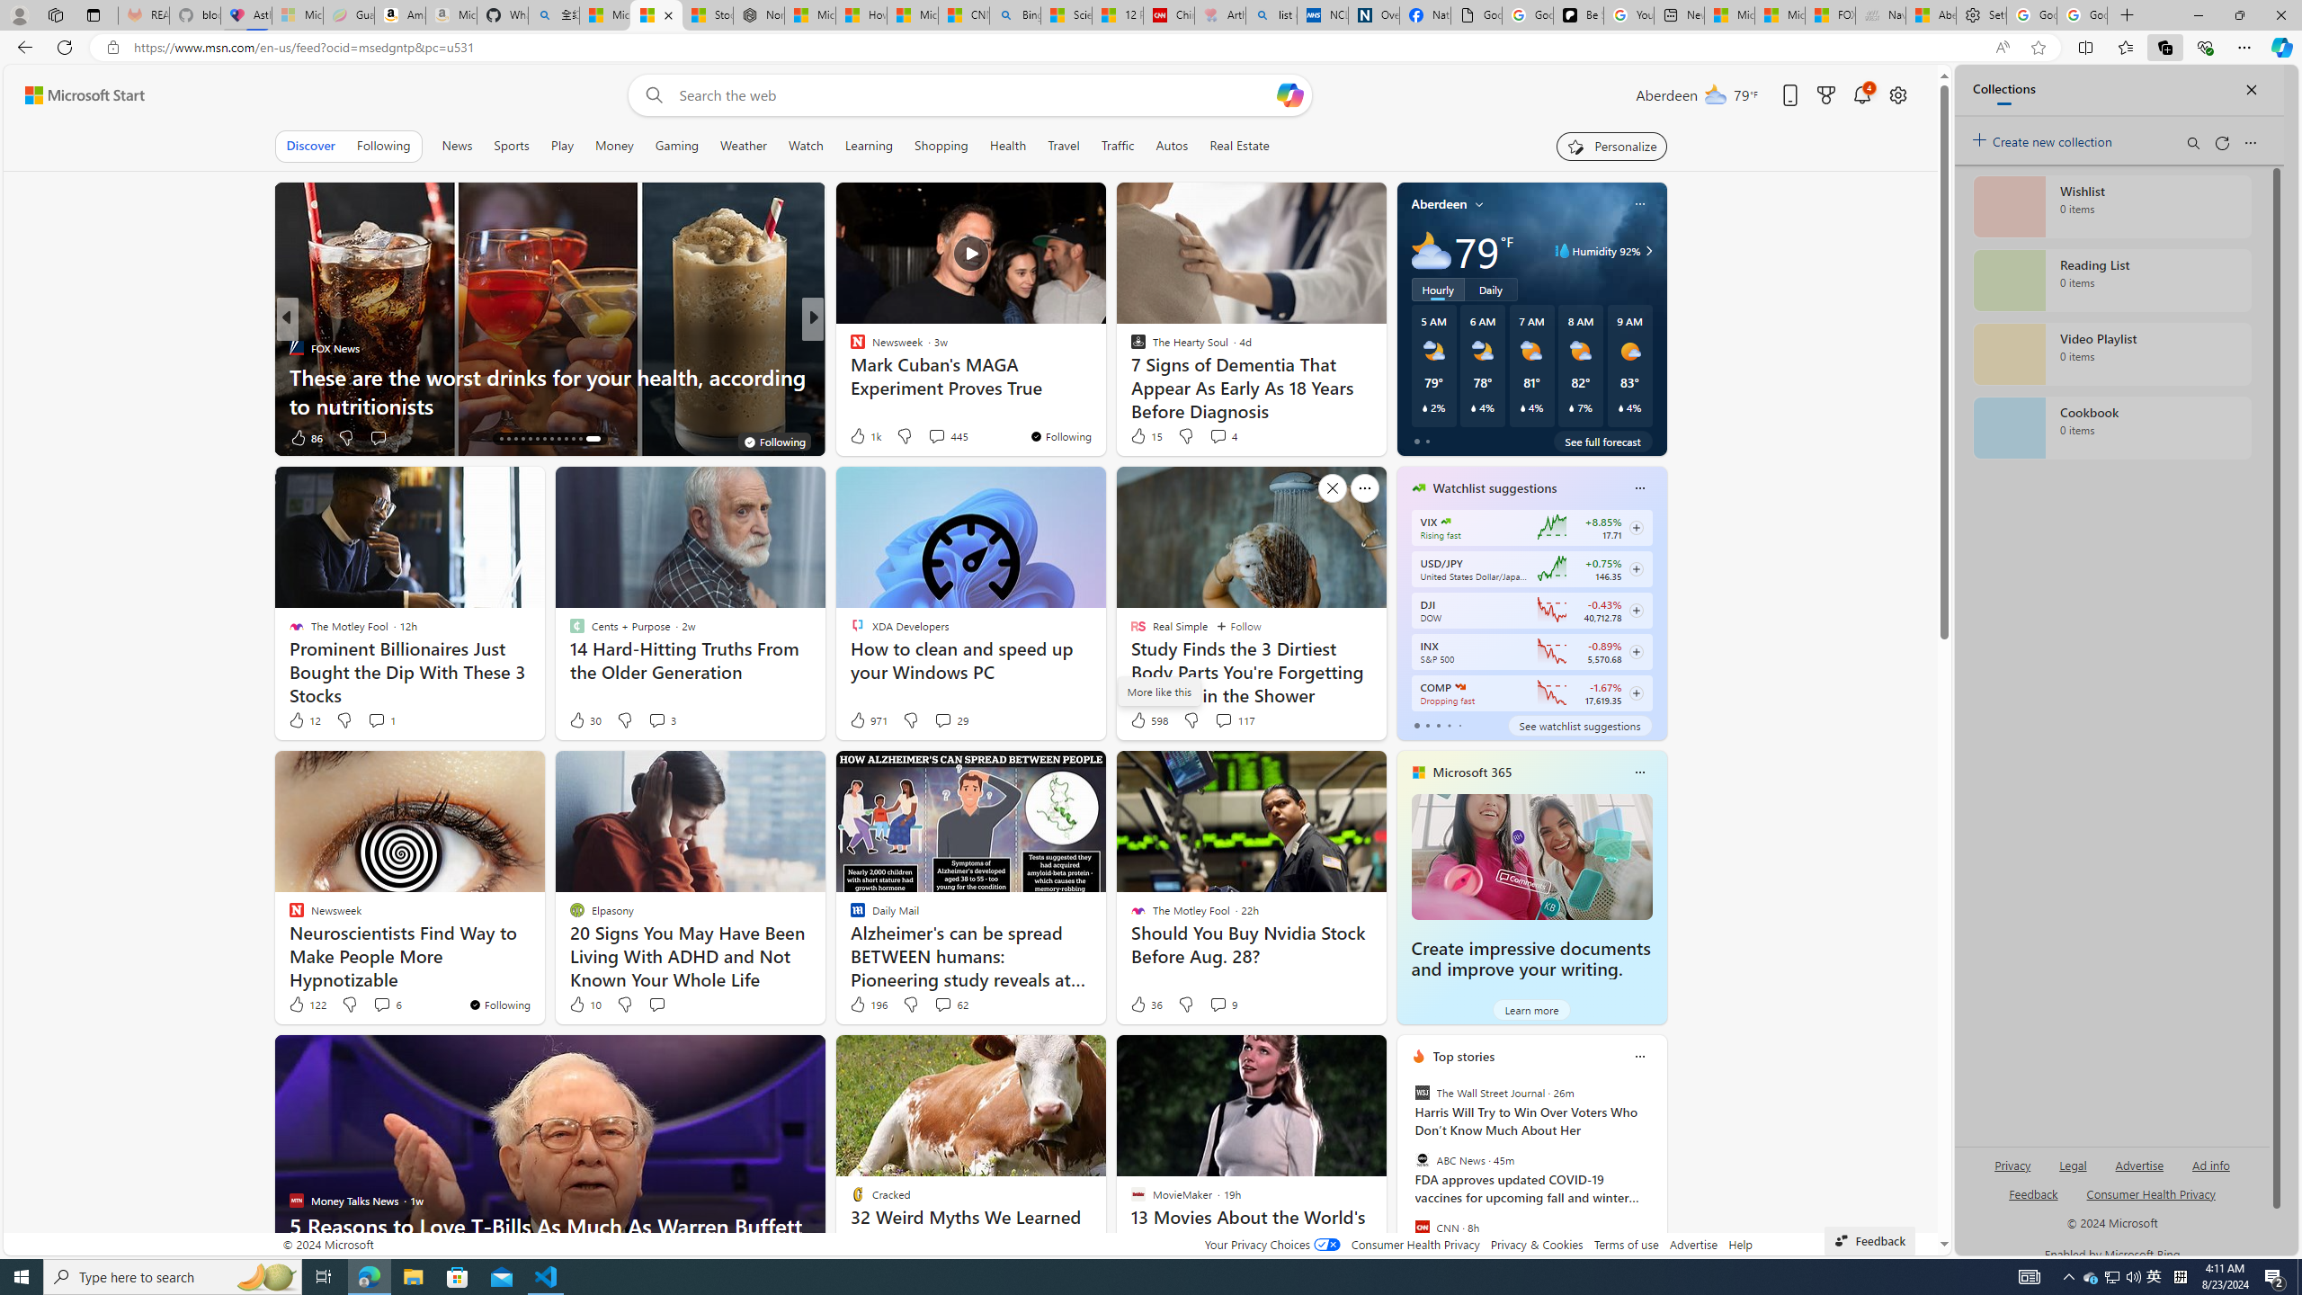 The width and height of the screenshot is (2302, 1295). Describe the element at coordinates (1331, 1056) in the screenshot. I see `Hide this story` at that location.